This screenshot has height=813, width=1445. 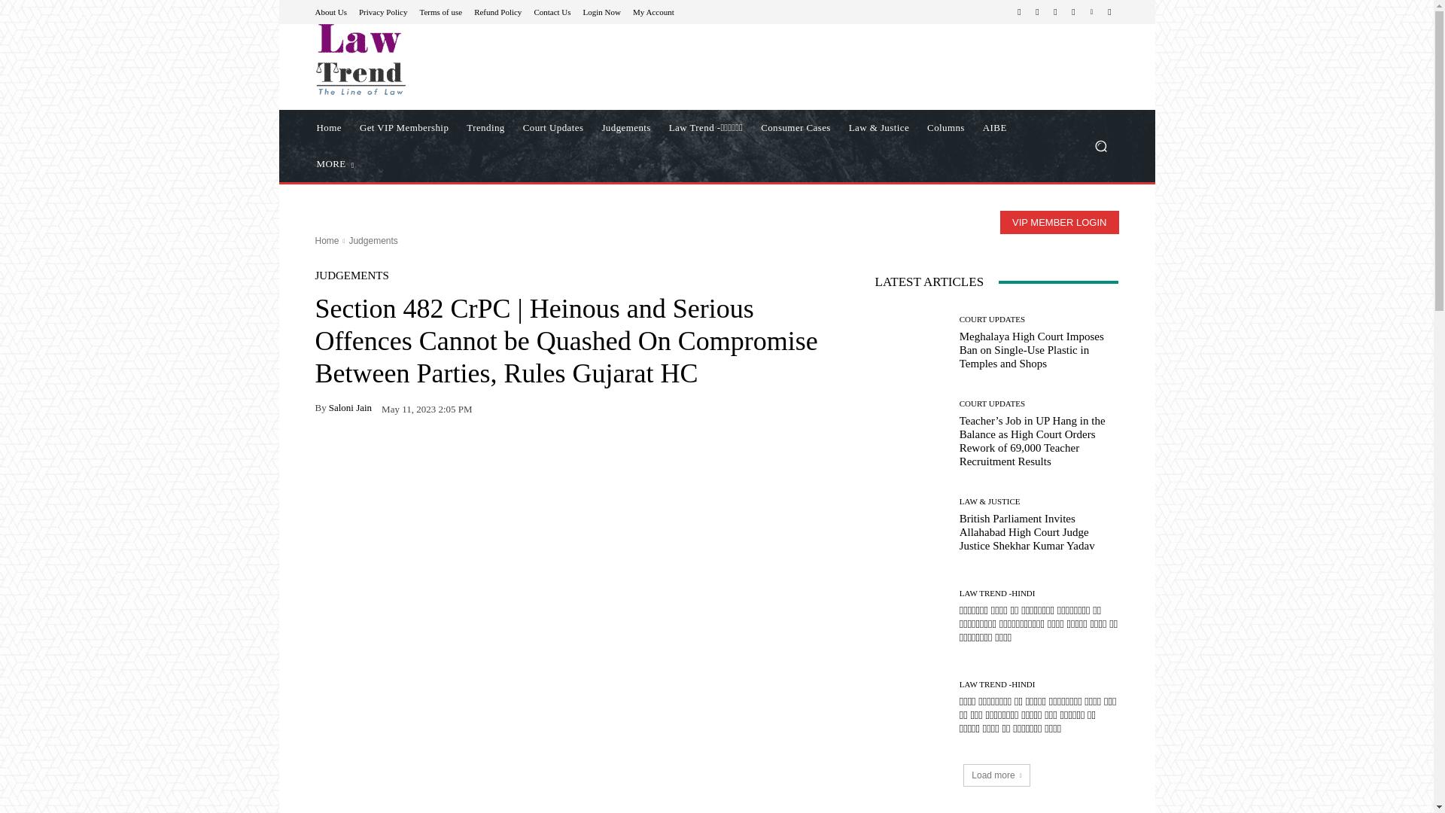 I want to click on Instagram, so click(x=1037, y=12).